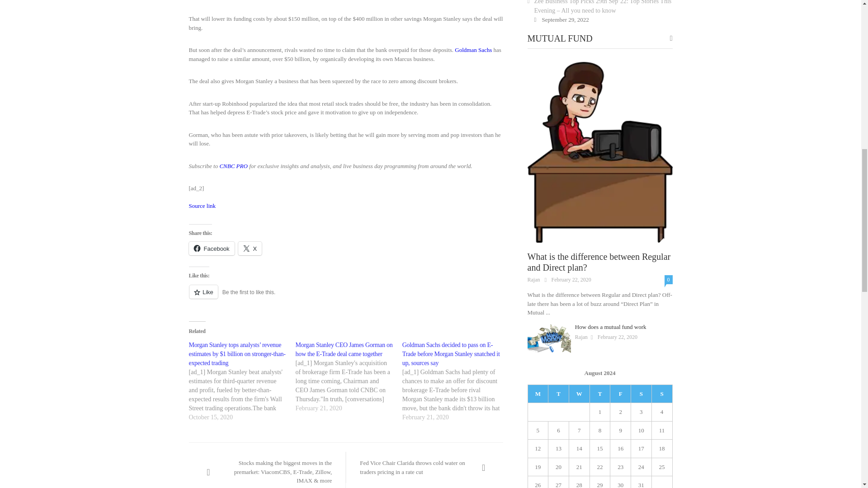 Image resolution: width=868 pixels, height=488 pixels. What do you see at coordinates (346, 296) in the screenshot?
I see `Like or Reblog` at bounding box center [346, 296].